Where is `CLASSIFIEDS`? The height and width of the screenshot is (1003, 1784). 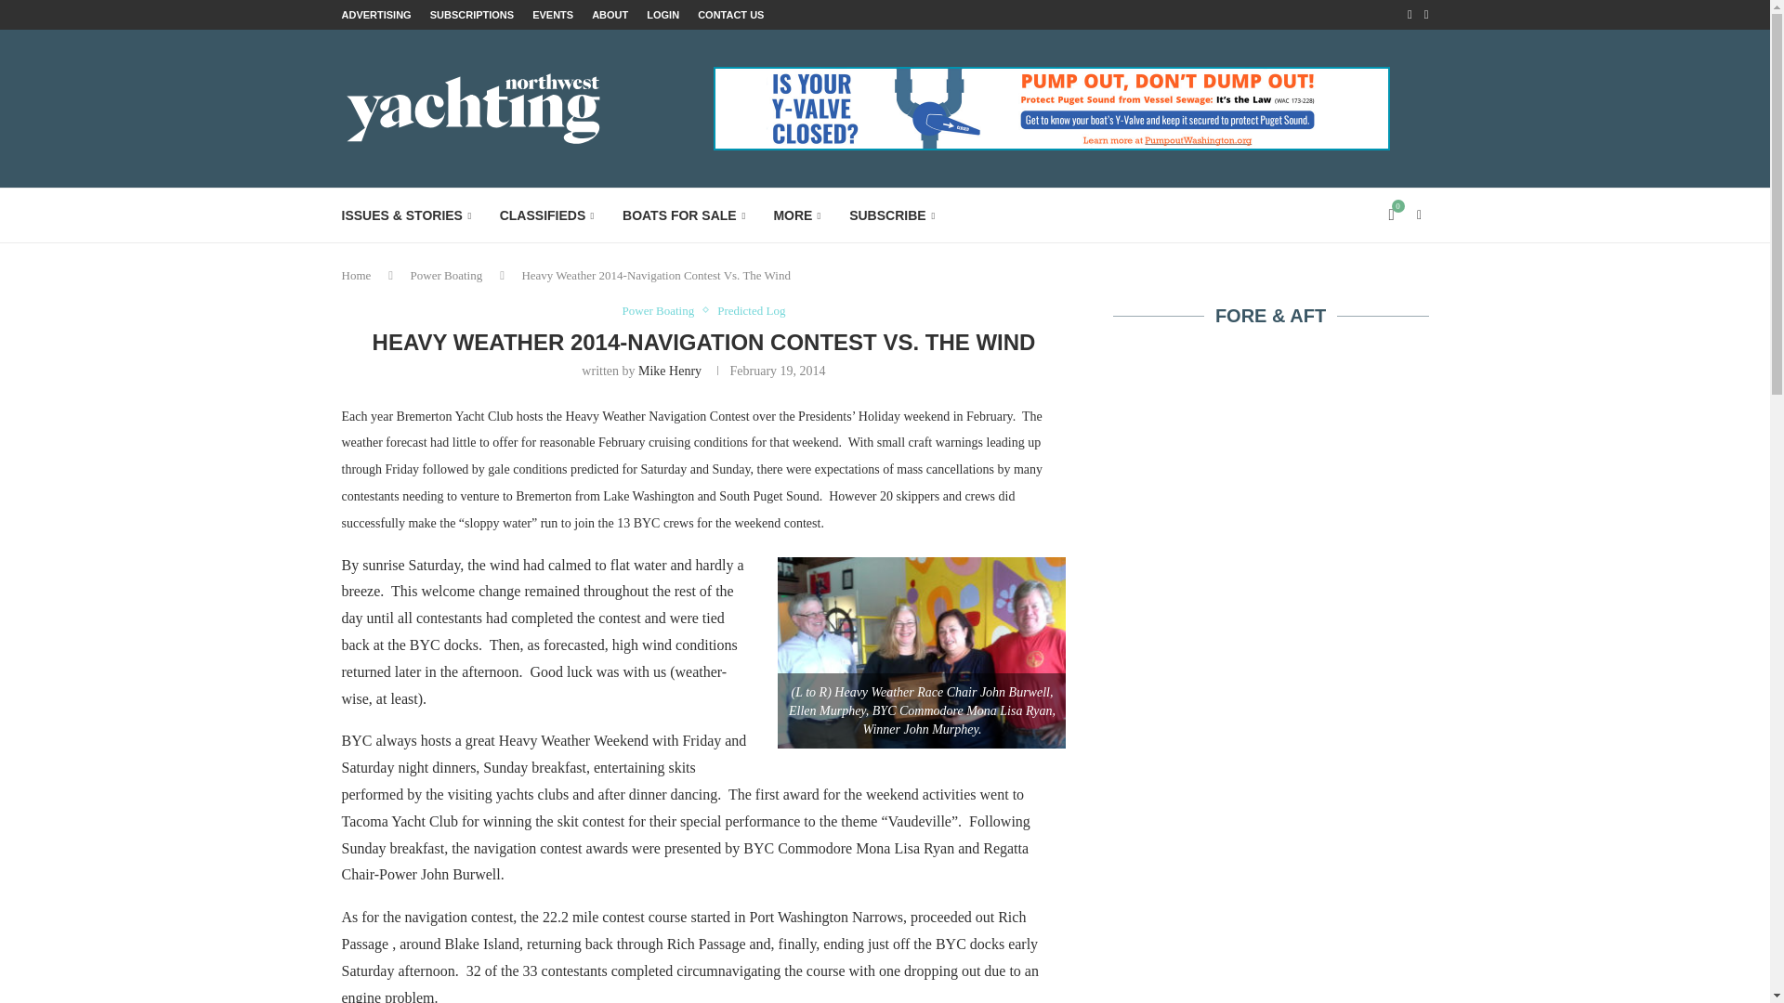
CLASSIFIEDS is located at coordinates (546, 215).